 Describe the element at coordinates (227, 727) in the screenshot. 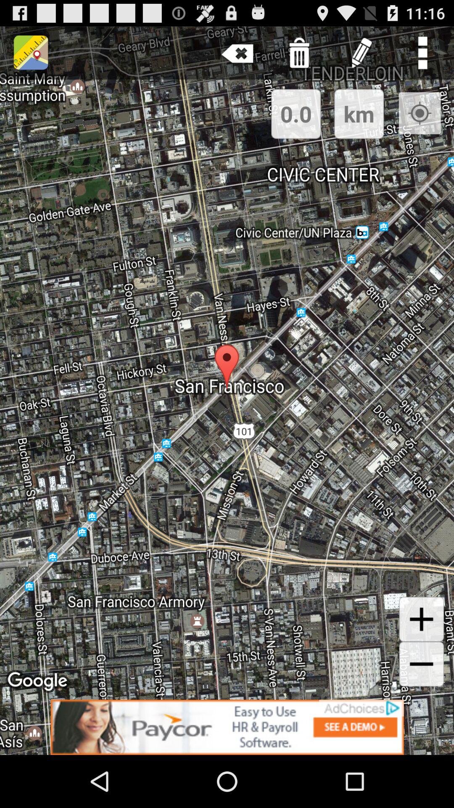

I see `open advertisement` at that location.